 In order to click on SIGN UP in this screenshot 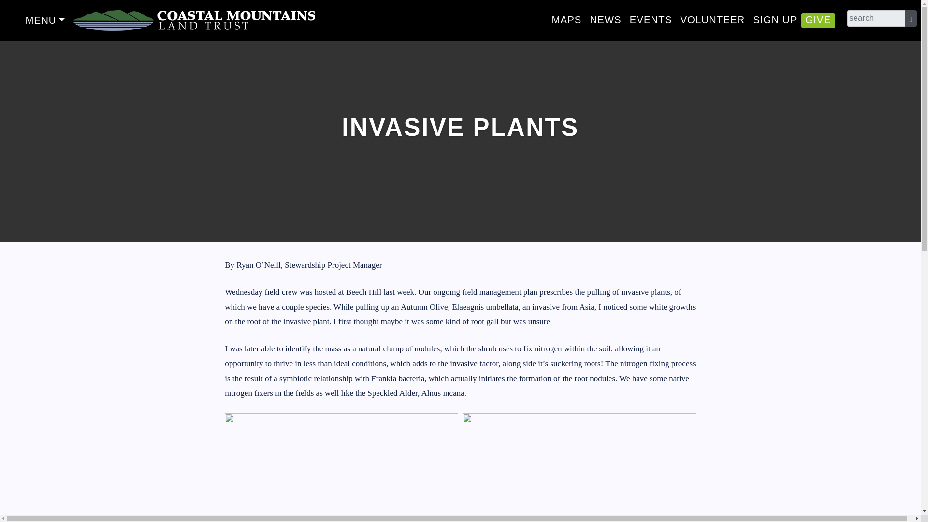, I will do `click(775, 19)`.